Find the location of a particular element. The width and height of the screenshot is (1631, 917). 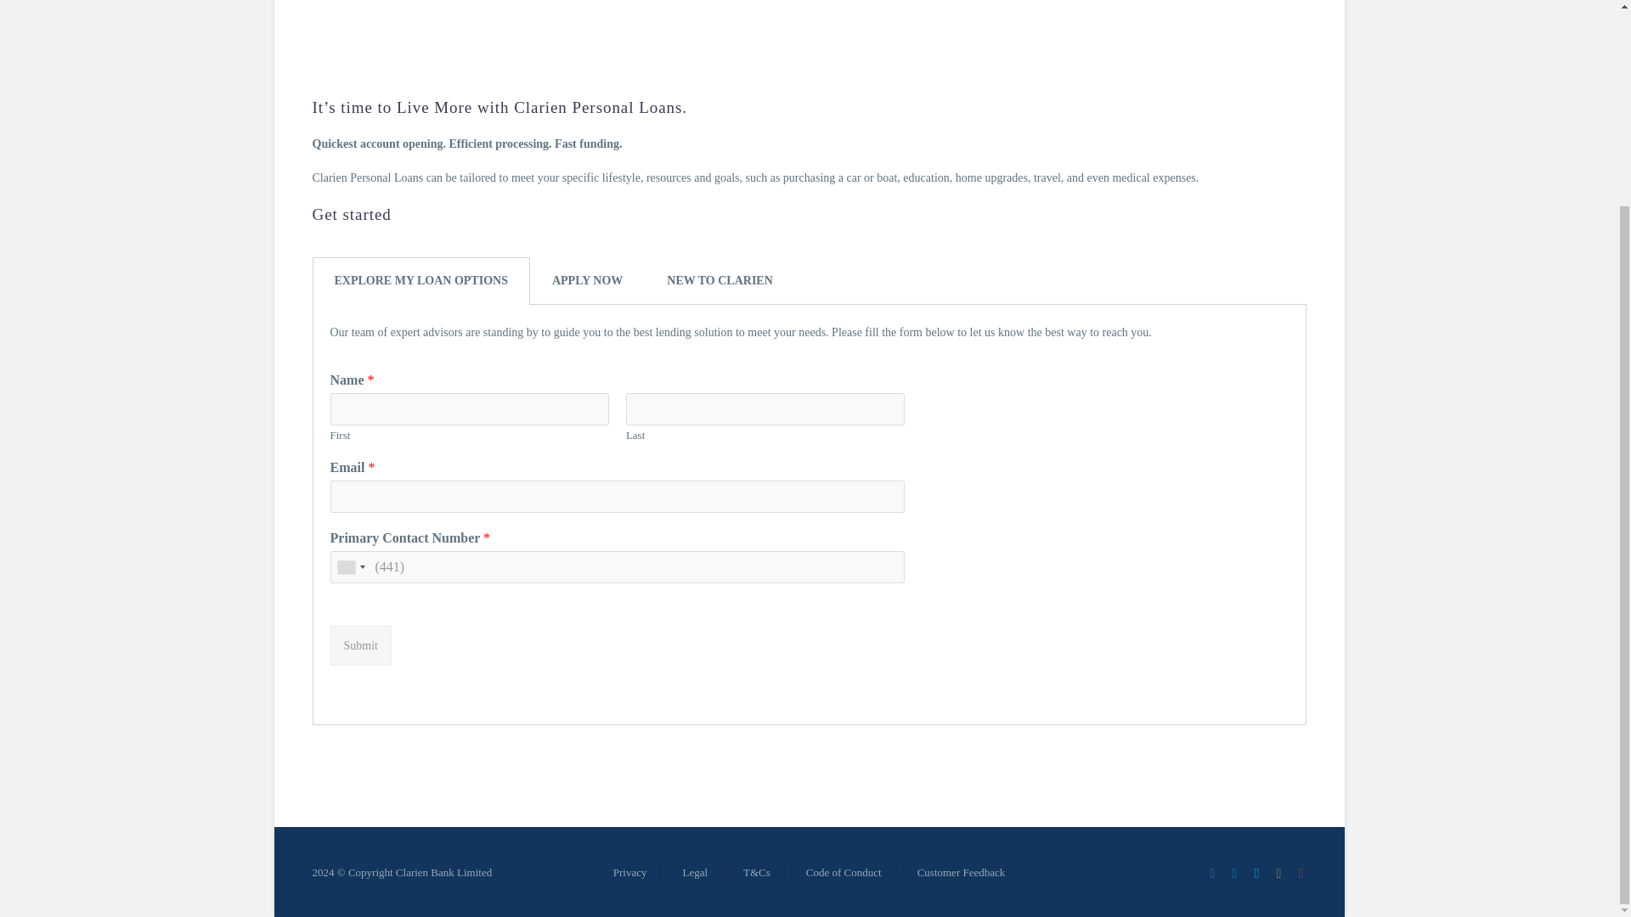

LinkedIn is located at coordinates (1234, 873).